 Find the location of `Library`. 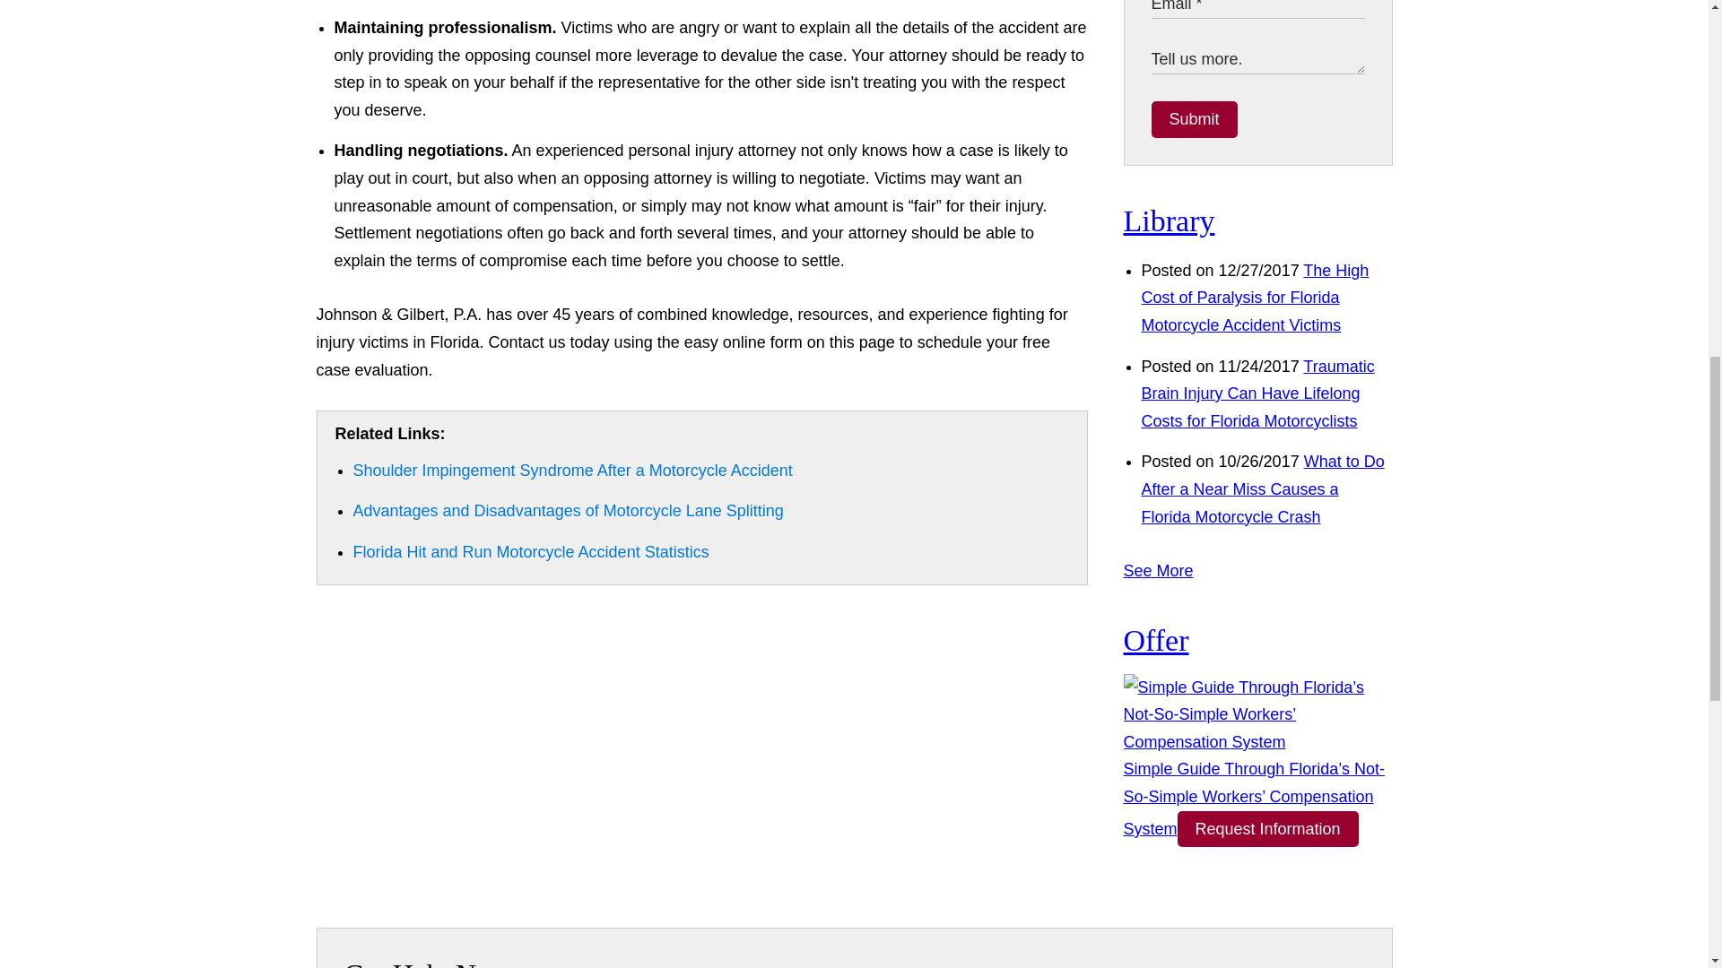

Library is located at coordinates (1168, 220).